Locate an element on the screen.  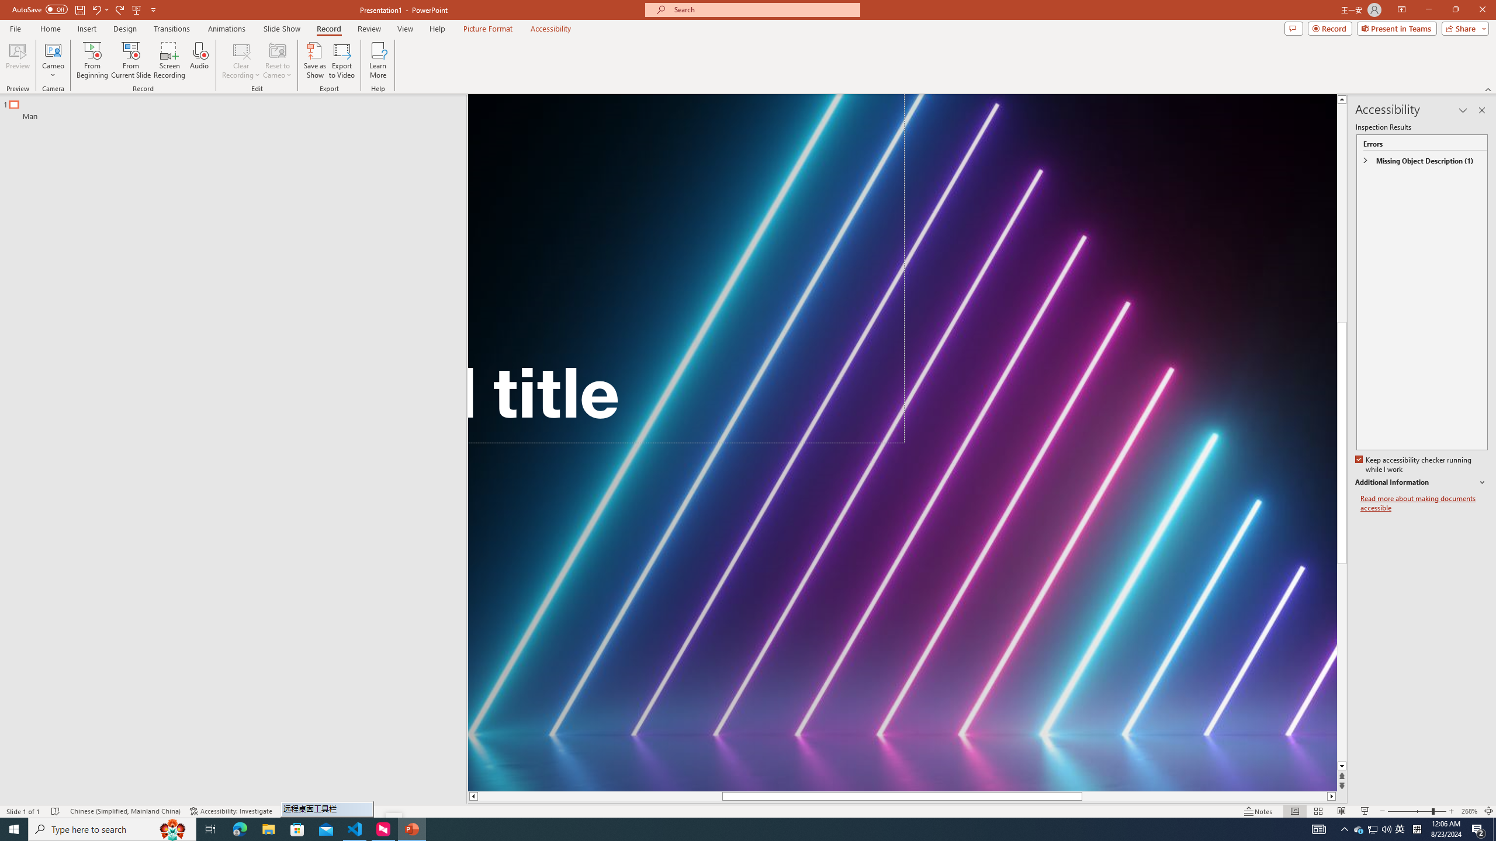
Zoom In is located at coordinates (1452, 811).